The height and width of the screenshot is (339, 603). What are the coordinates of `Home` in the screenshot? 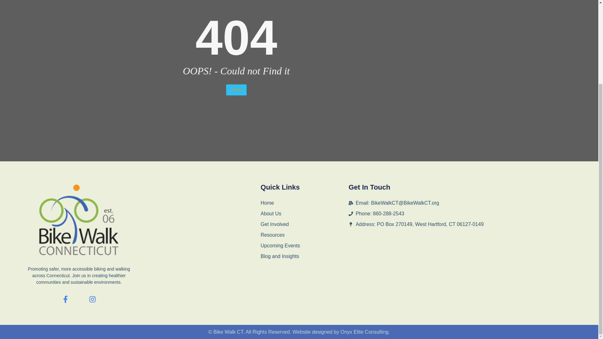 It's located at (304, 203).